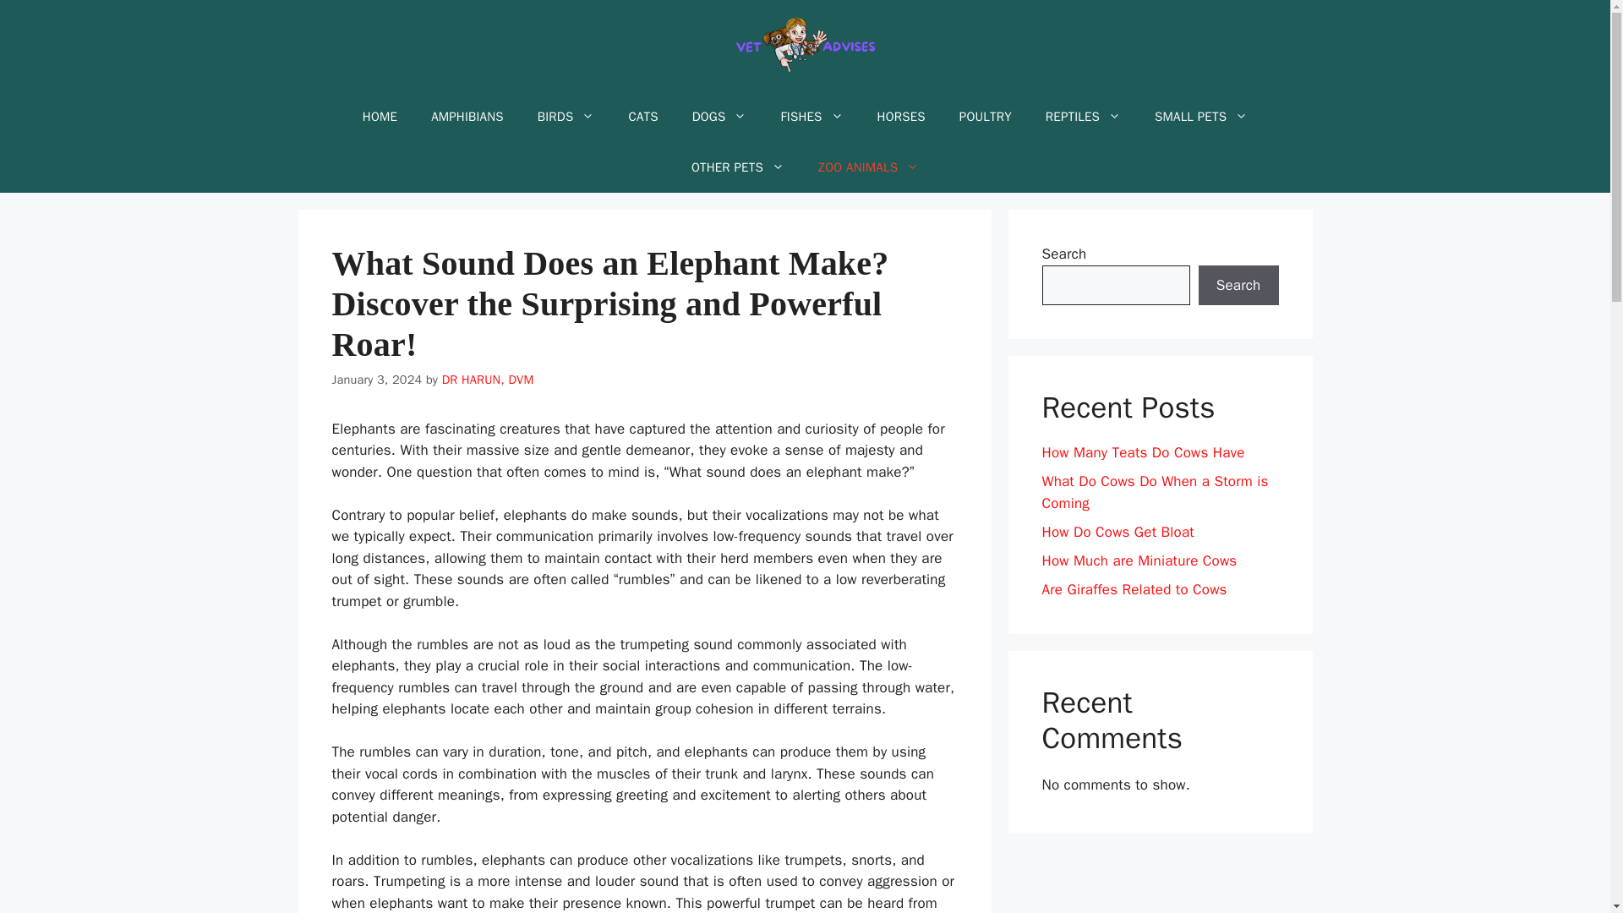  What do you see at coordinates (467, 117) in the screenshot?
I see `AMPHIBIANS` at bounding box center [467, 117].